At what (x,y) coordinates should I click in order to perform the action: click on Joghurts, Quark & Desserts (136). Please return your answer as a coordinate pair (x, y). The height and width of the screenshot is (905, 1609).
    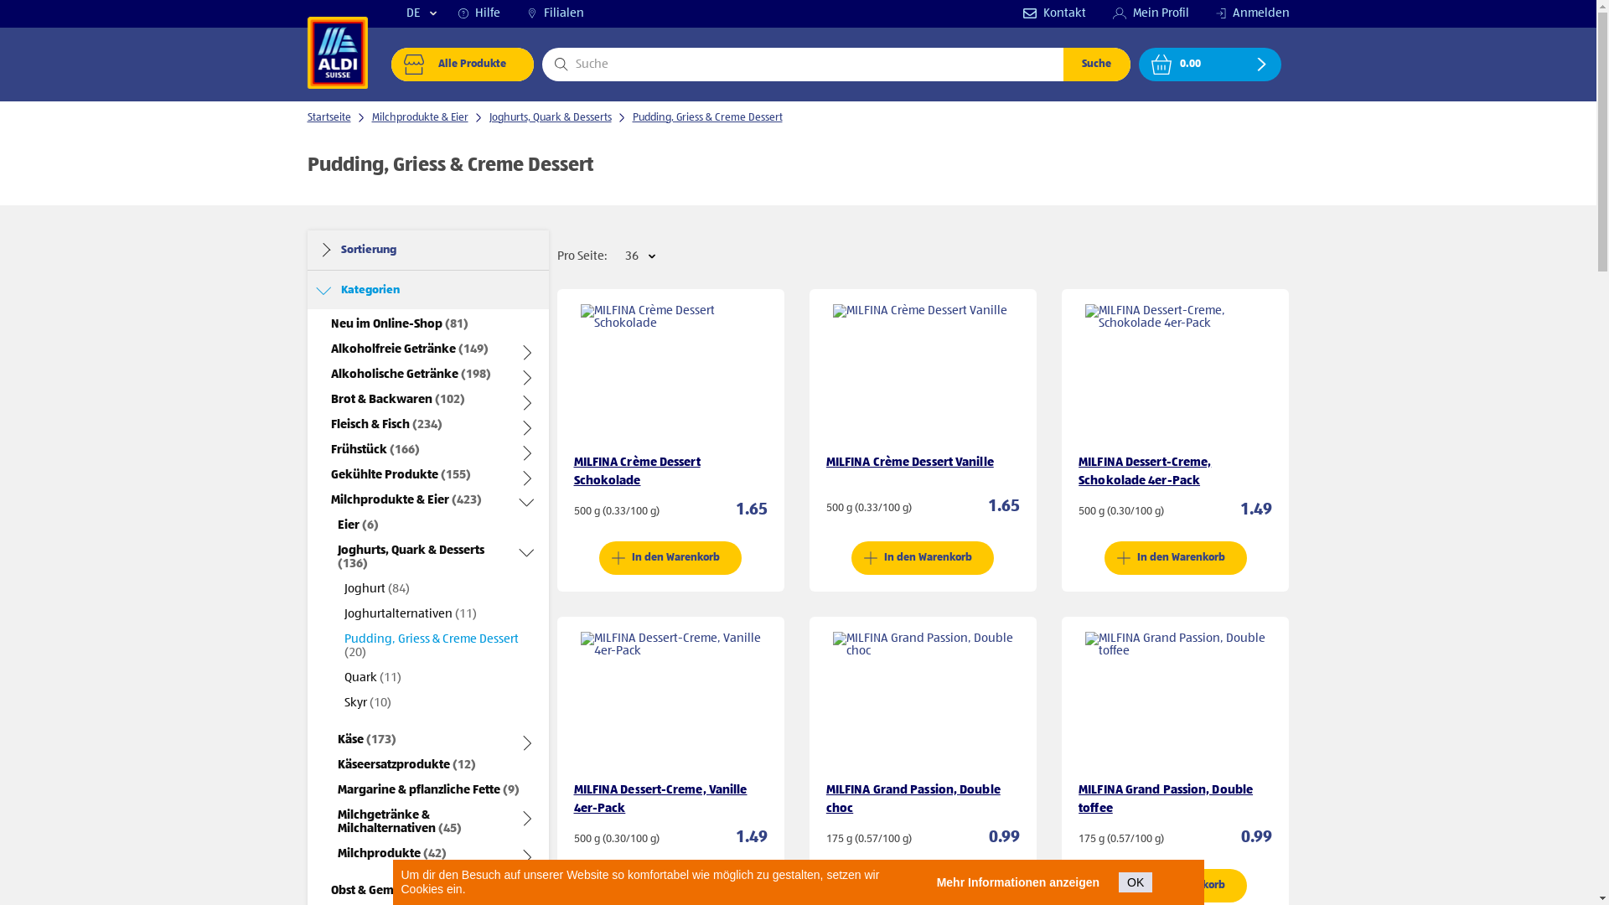
    Looking at the image, I should click on (426, 557).